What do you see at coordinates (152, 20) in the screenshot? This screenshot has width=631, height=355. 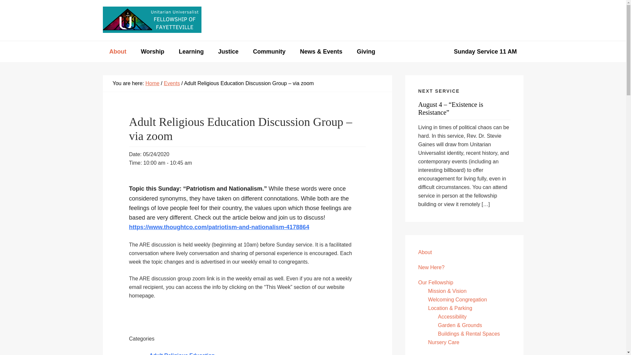 I see `UUFF` at bounding box center [152, 20].